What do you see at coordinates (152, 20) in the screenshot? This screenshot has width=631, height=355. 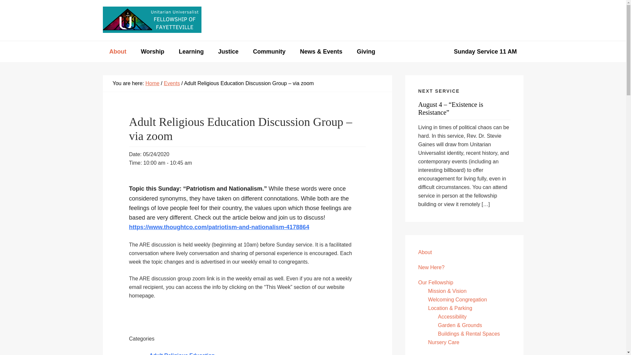 I see `UUFF` at bounding box center [152, 20].